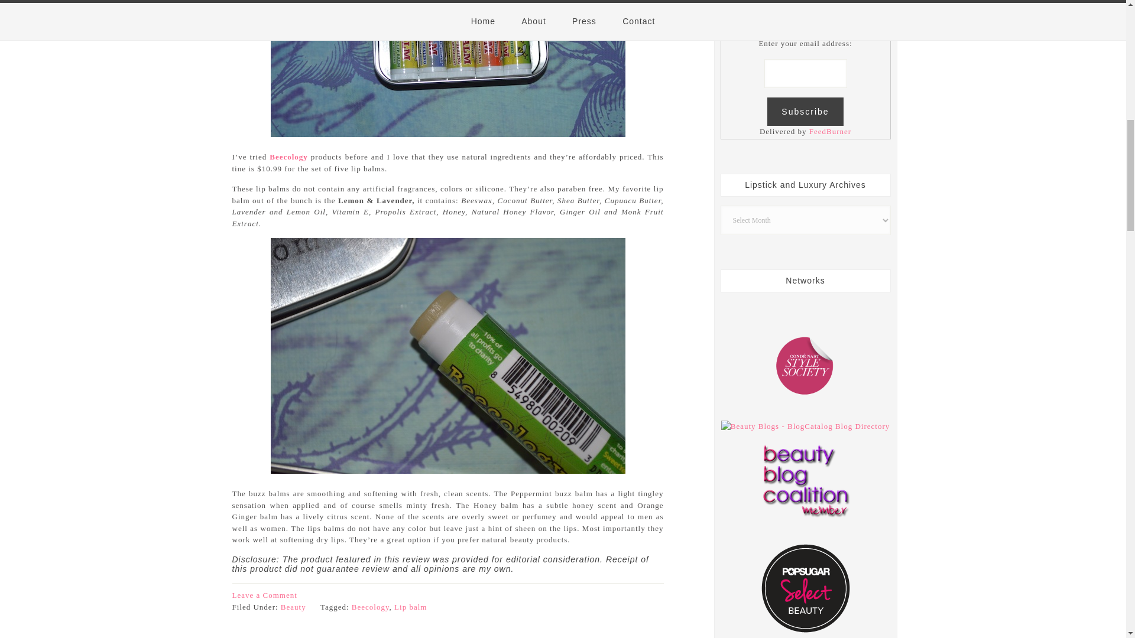 This screenshot has height=638, width=1135. I want to click on Catch the buzz: Beecology, so click(288, 157).